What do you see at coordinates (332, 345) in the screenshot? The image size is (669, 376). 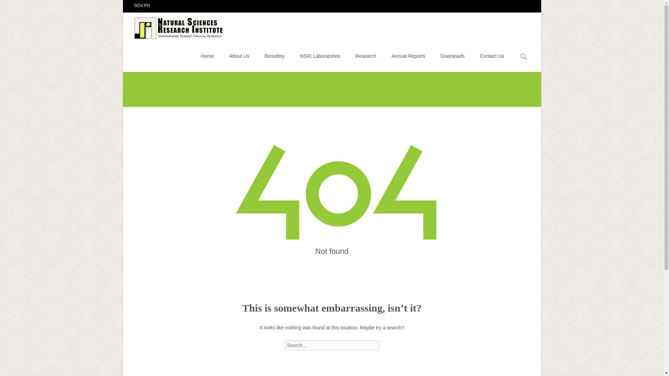 I see `Search for:` at bounding box center [332, 345].